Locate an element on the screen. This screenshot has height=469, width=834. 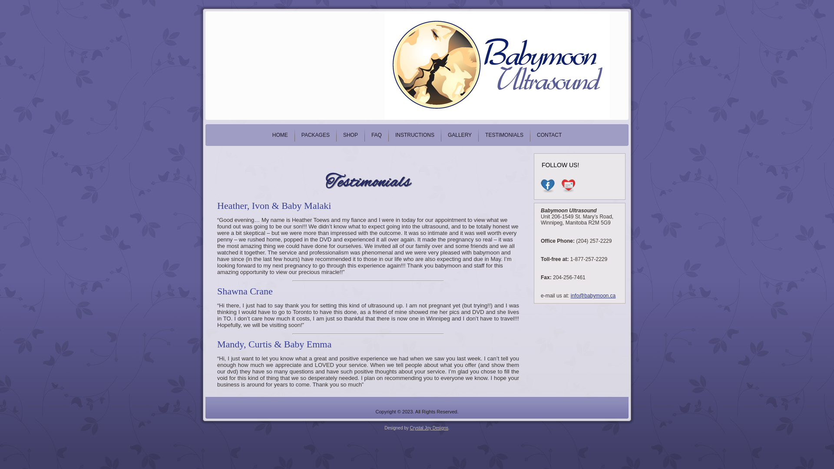
info@babymoon.ca is located at coordinates (593, 296).